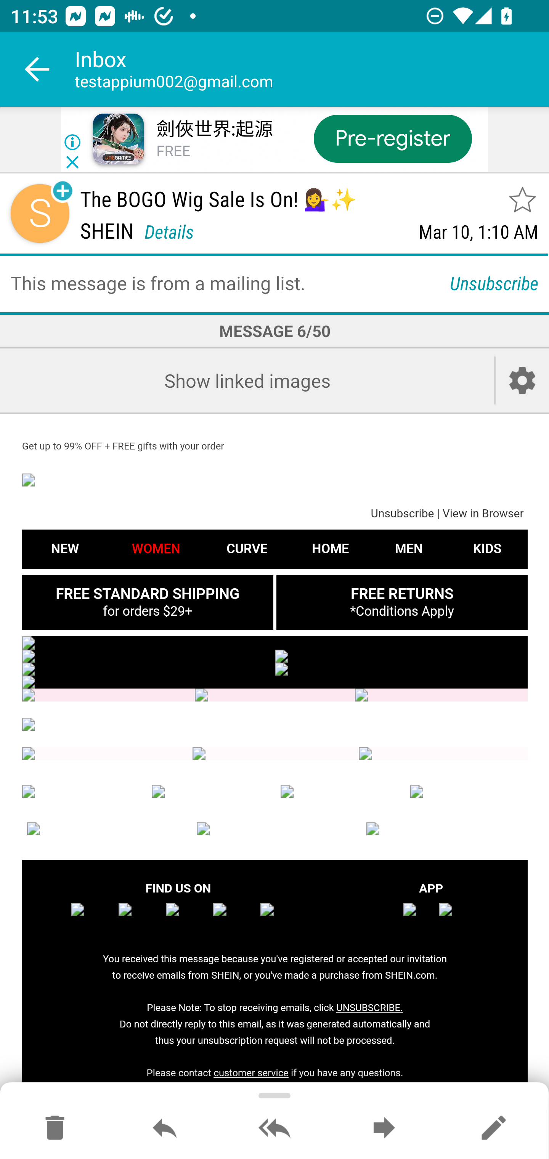 Image resolution: width=549 pixels, height=1159 pixels. I want to click on 劍俠世界:起源, so click(214, 130).